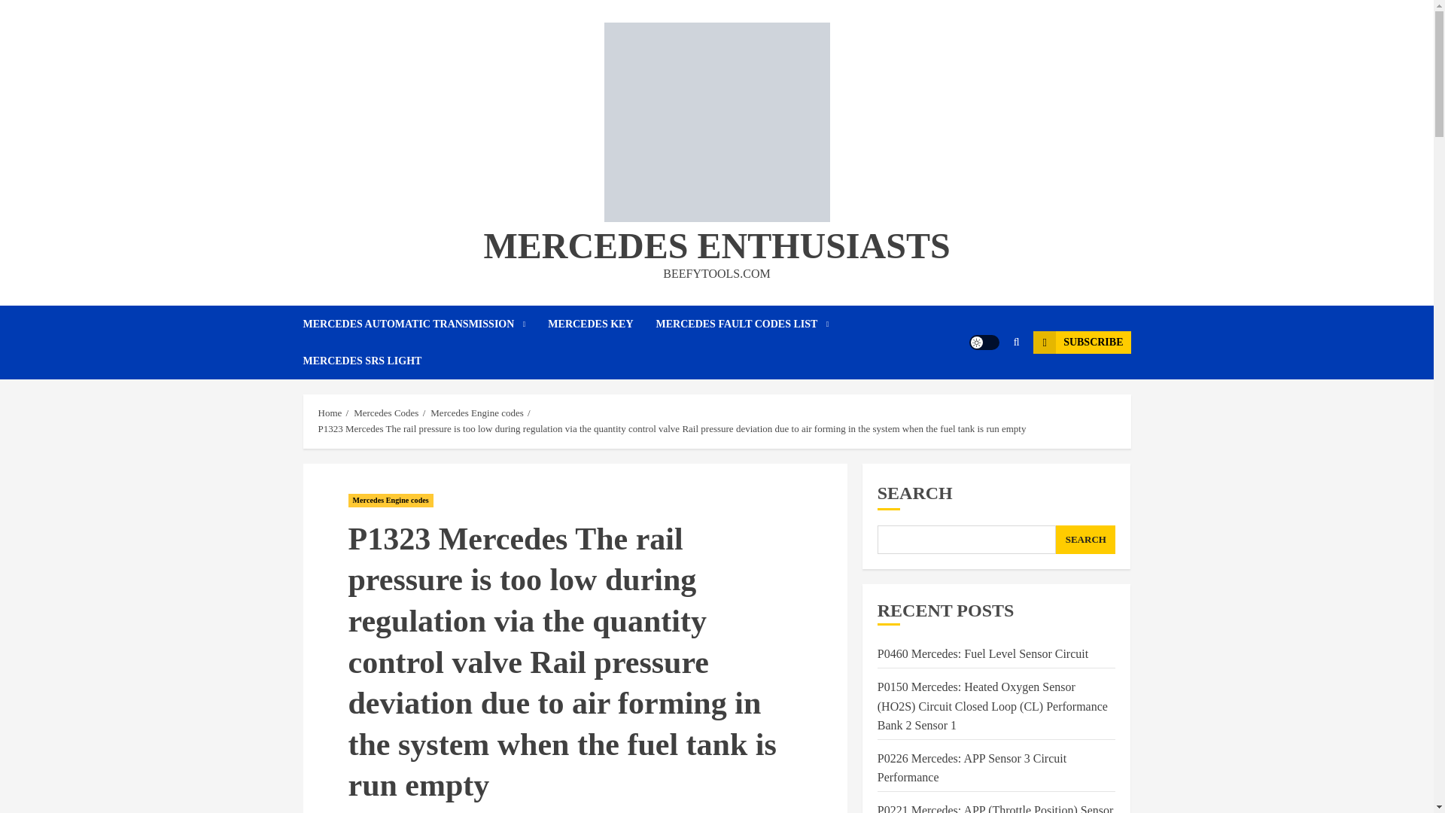  I want to click on MERCEDES SRS LIGHT, so click(361, 361).